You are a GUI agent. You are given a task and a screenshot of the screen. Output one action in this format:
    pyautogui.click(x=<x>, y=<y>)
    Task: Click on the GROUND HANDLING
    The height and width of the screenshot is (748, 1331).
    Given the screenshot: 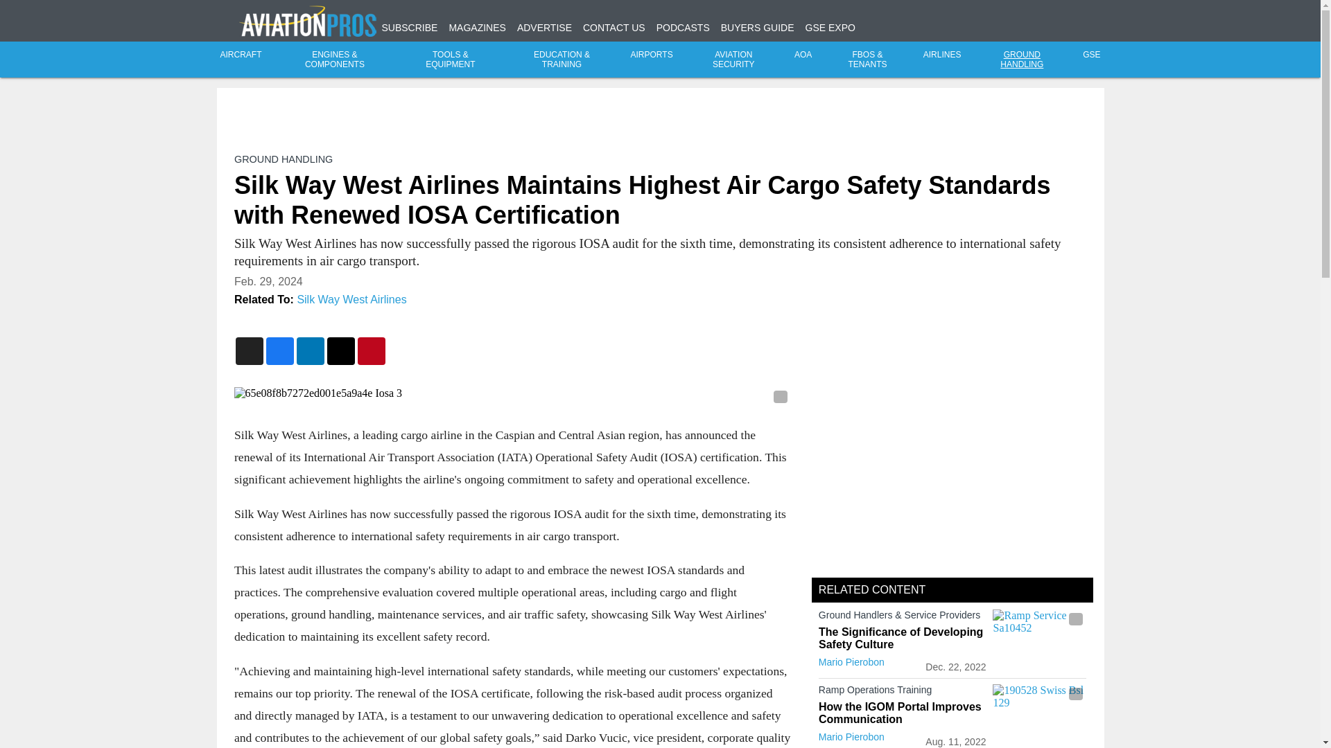 What is the action you would take?
    pyautogui.click(x=283, y=159)
    